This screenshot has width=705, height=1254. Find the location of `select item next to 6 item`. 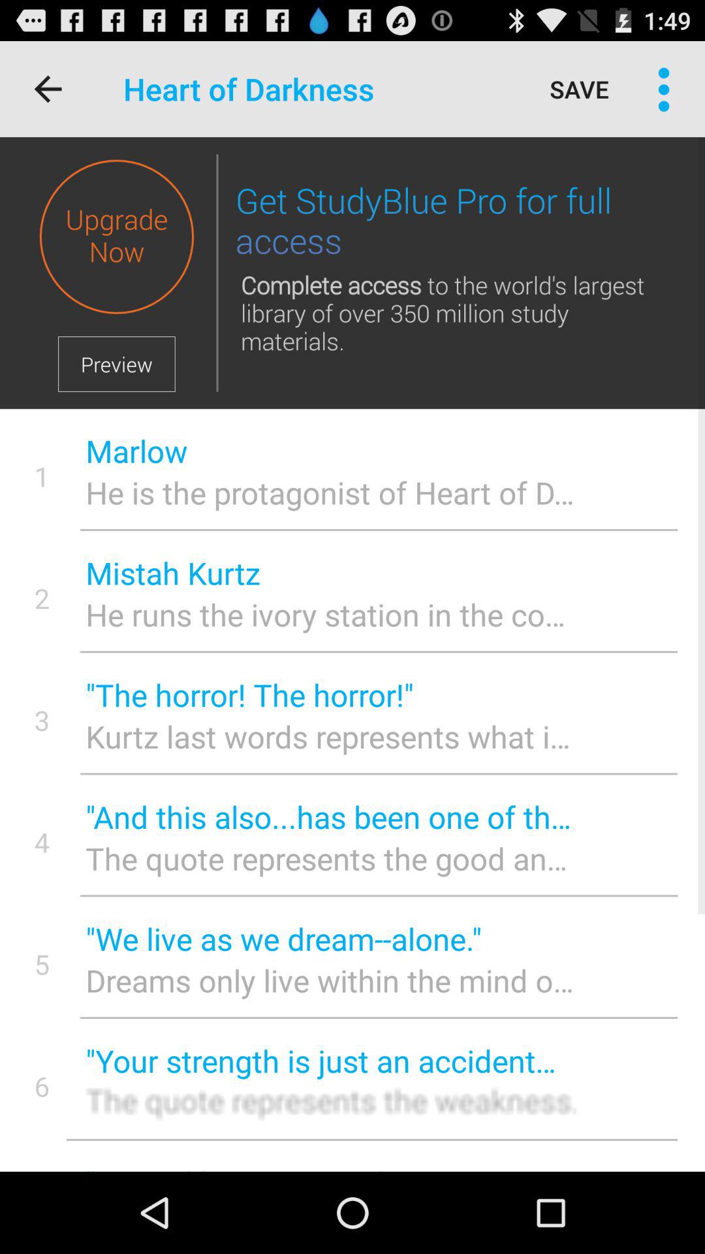

select item next to 6 item is located at coordinates (330, 1061).